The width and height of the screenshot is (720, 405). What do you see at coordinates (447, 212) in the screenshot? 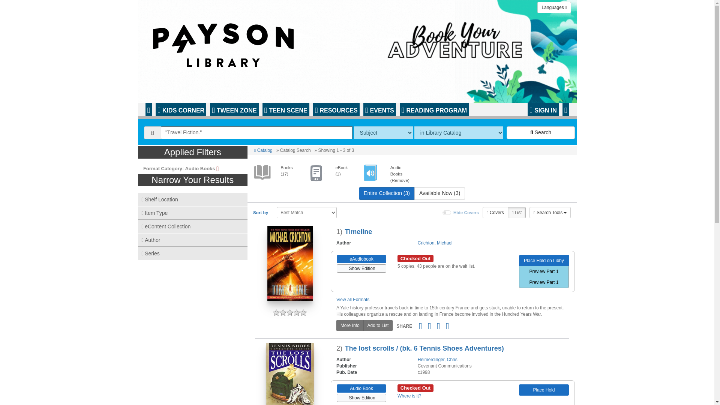
I see `on` at bounding box center [447, 212].